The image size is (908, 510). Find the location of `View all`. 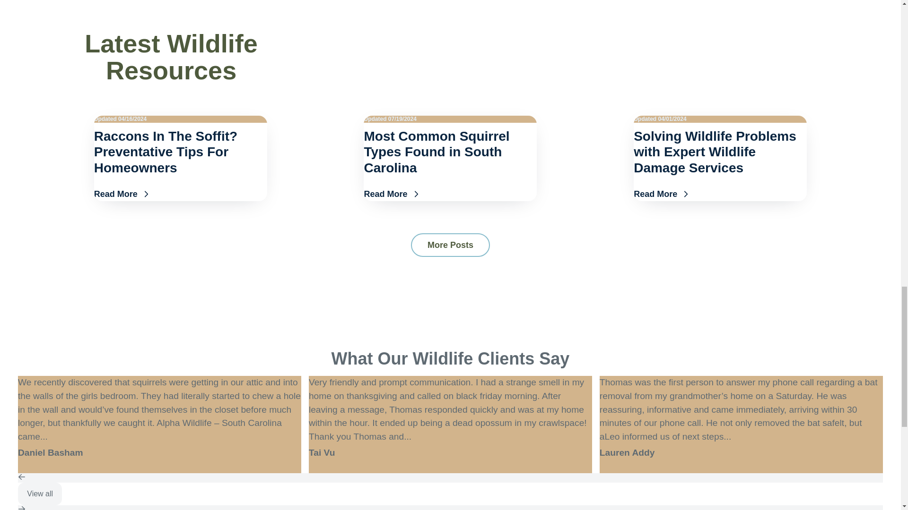

View all is located at coordinates (40, 494).